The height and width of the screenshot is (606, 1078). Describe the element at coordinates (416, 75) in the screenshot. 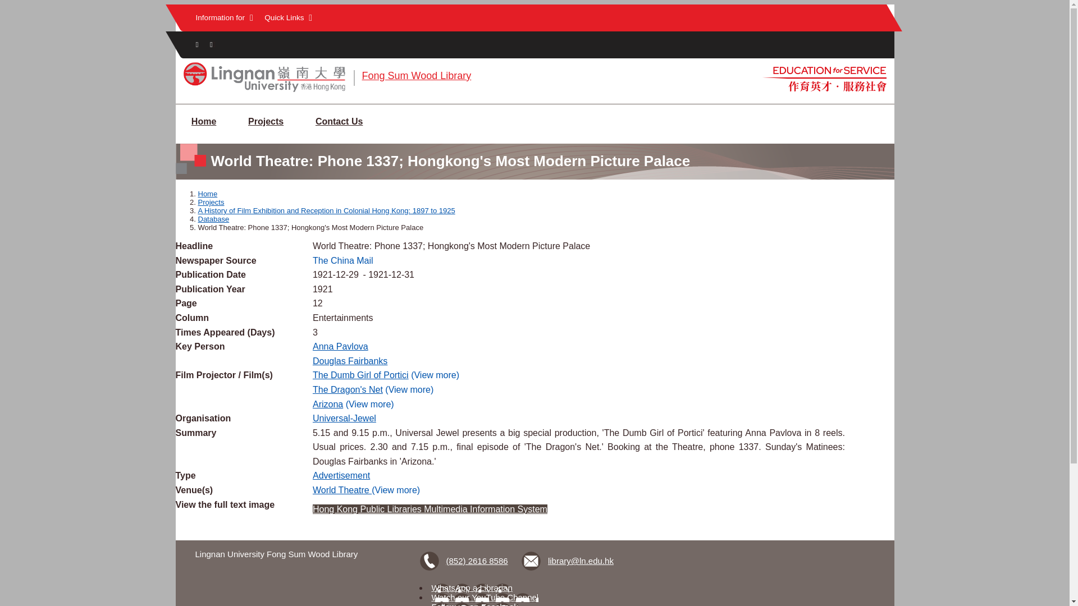

I see `Fong Sum Wood Library` at that location.